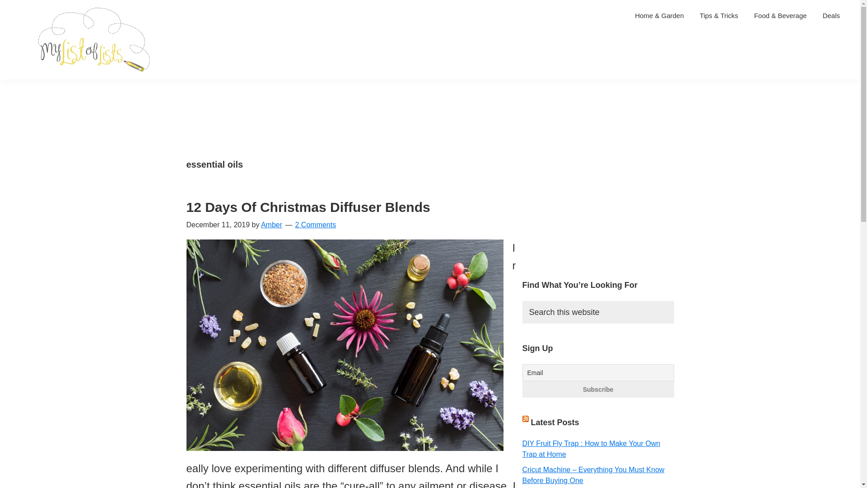 Image resolution: width=867 pixels, height=488 pixels. What do you see at coordinates (597, 389) in the screenshot?
I see `Subscribe` at bounding box center [597, 389].